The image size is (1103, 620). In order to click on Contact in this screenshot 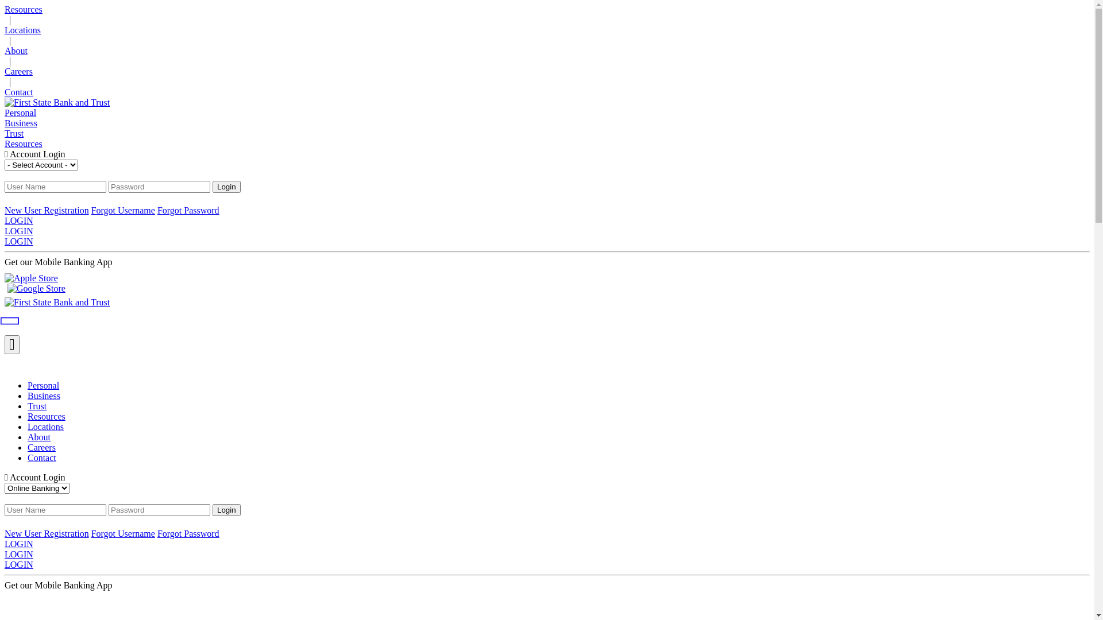, I will do `click(547, 92)`.